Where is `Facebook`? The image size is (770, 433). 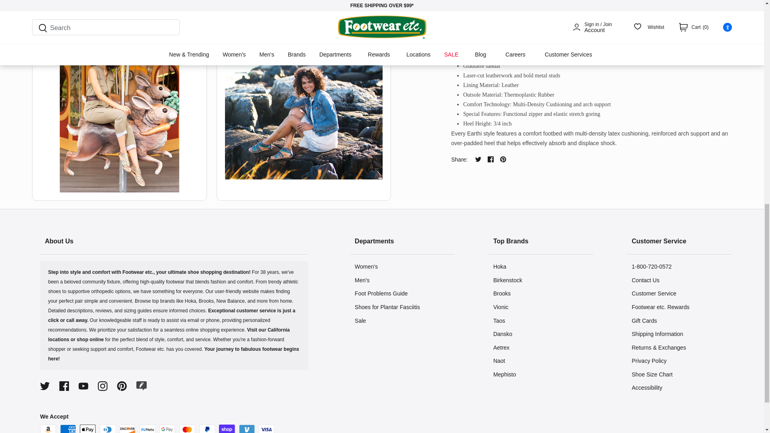 Facebook is located at coordinates (490, 159).